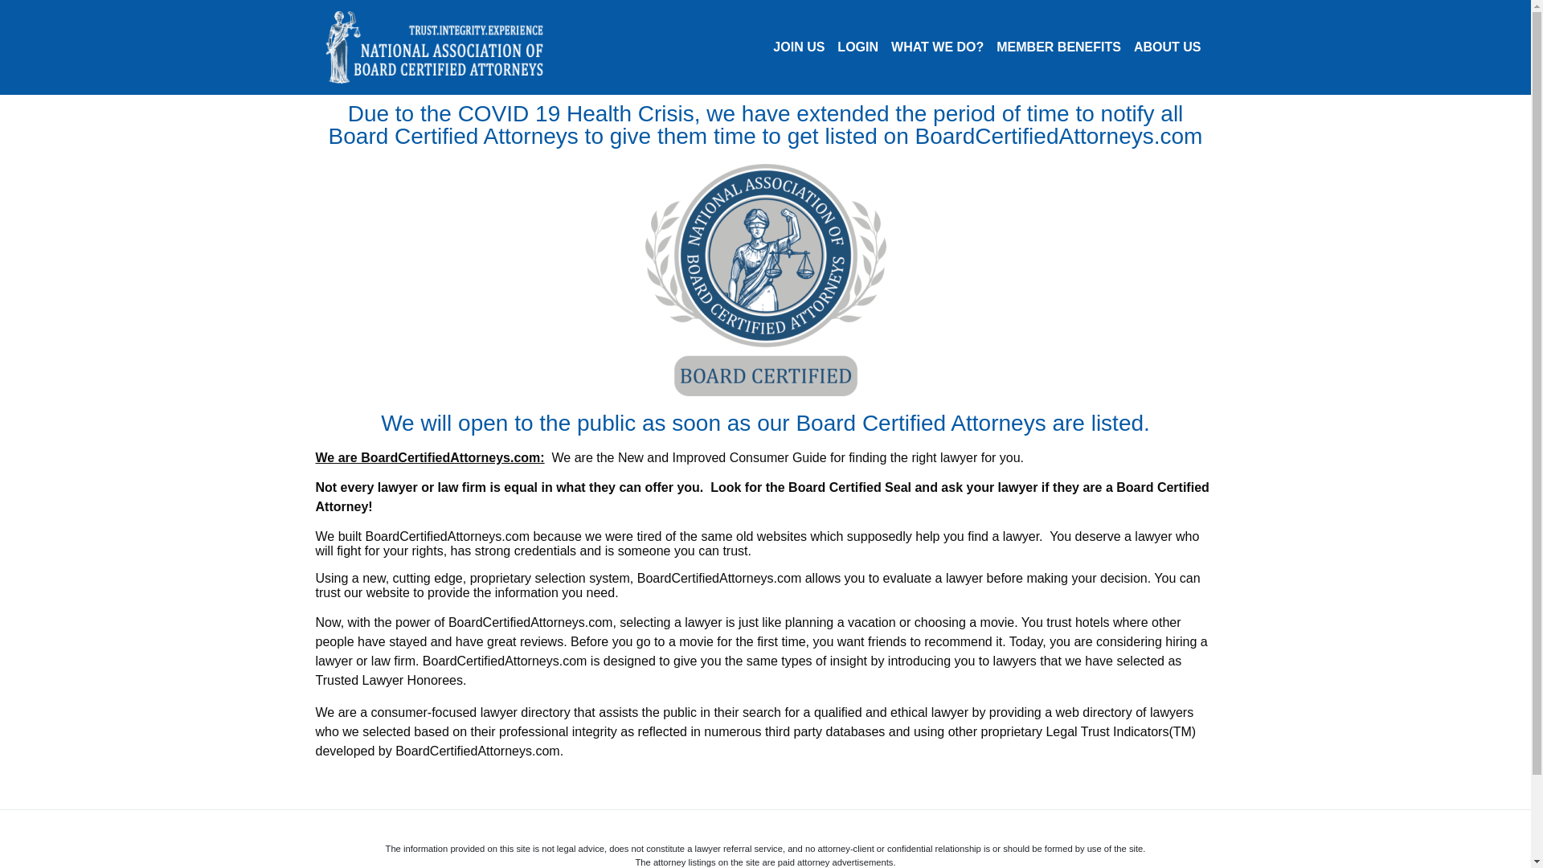 Image resolution: width=1543 pixels, height=868 pixels. What do you see at coordinates (857, 47) in the screenshot?
I see `LOGIN` at bounding box center [857, 47].